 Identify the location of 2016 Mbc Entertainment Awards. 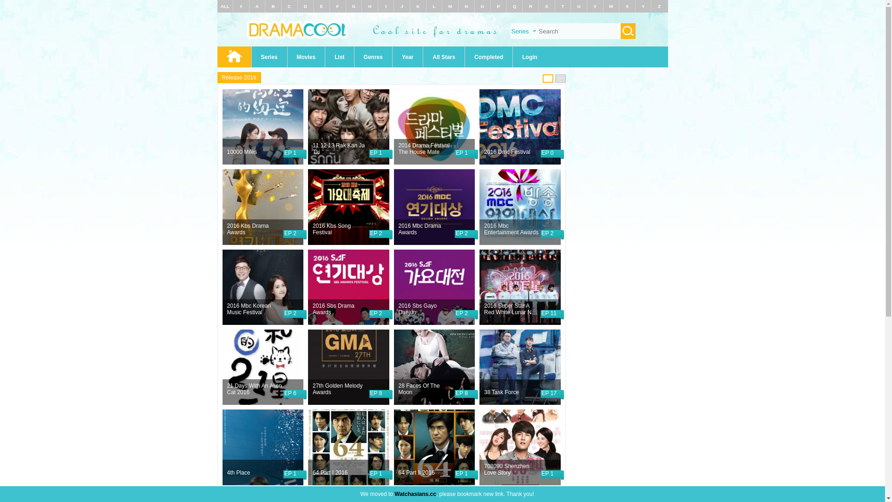
(512, 229).